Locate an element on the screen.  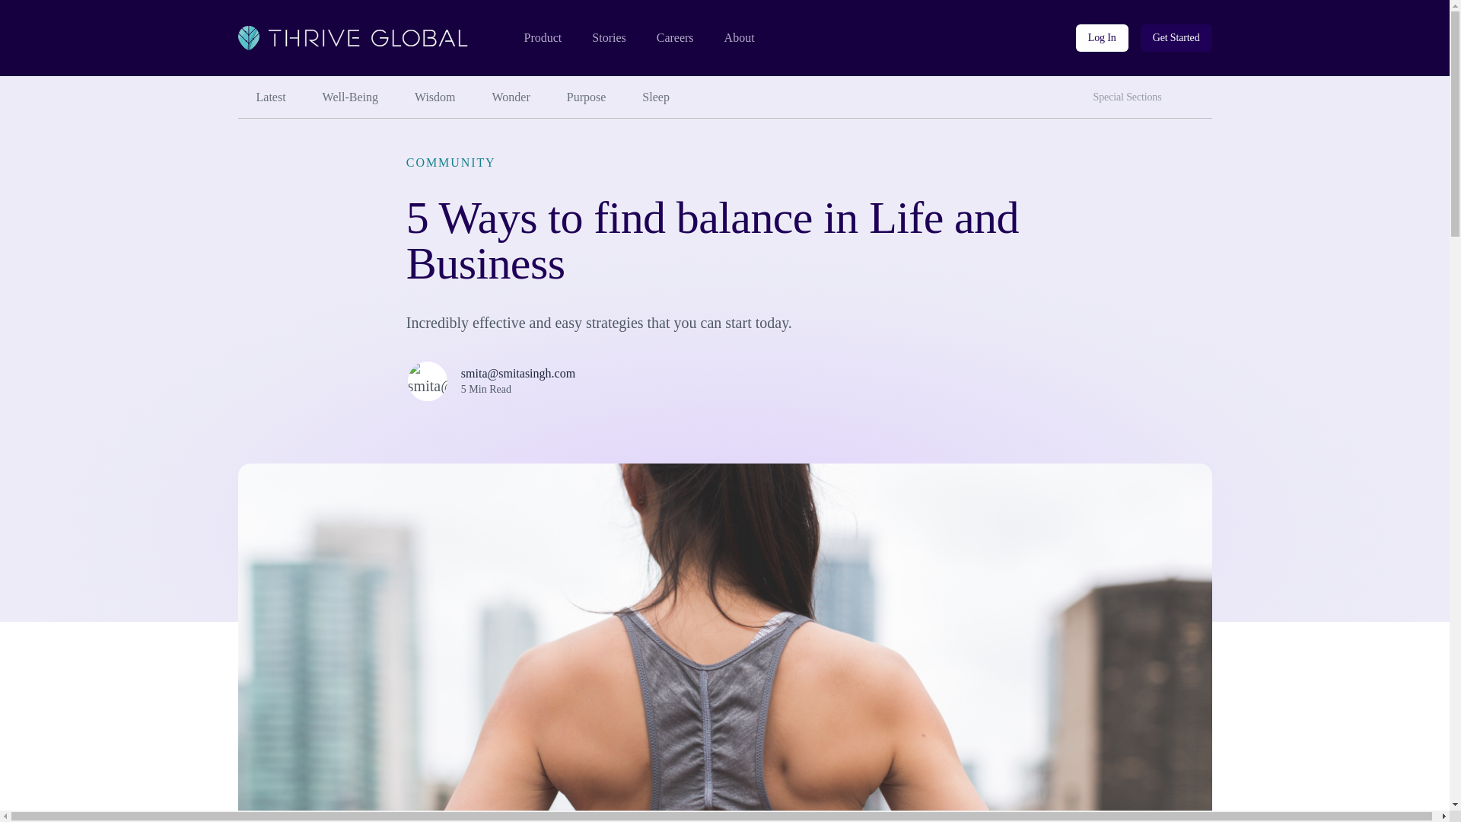
Wonder is located at coordinates (511, 97).